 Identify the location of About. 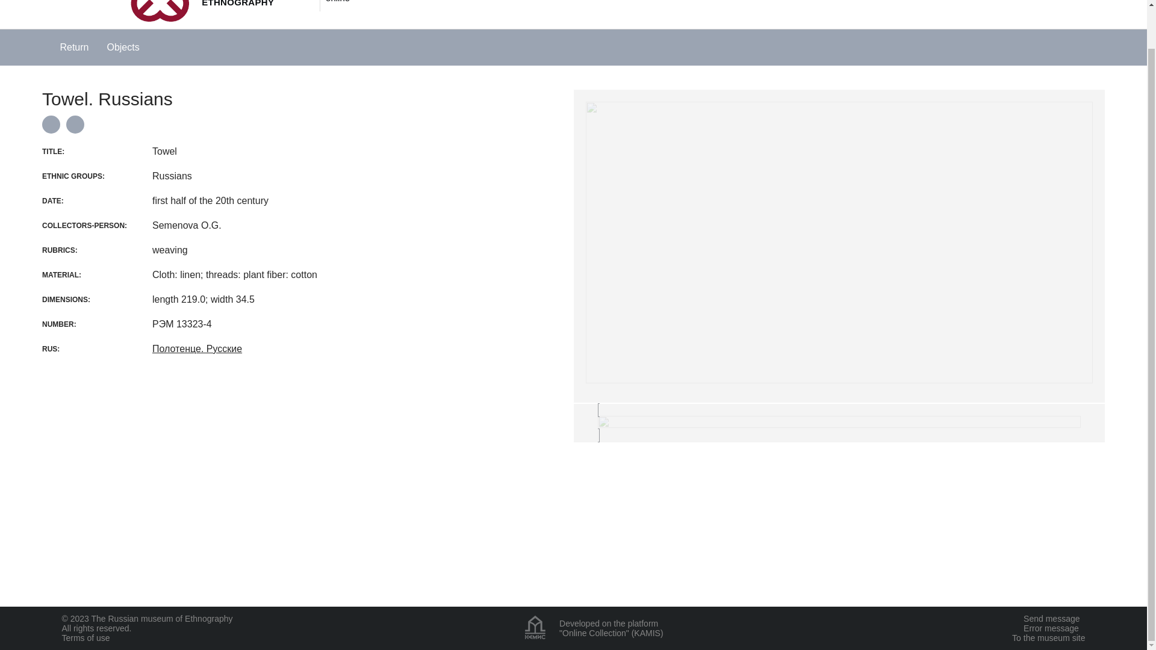
(931, 1).